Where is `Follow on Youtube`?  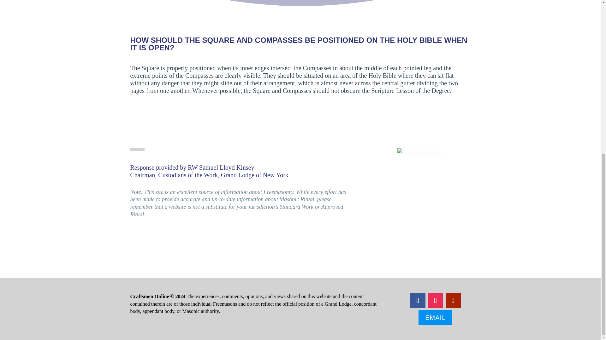 Follow on Youtube is located at coordinates (453, 300).